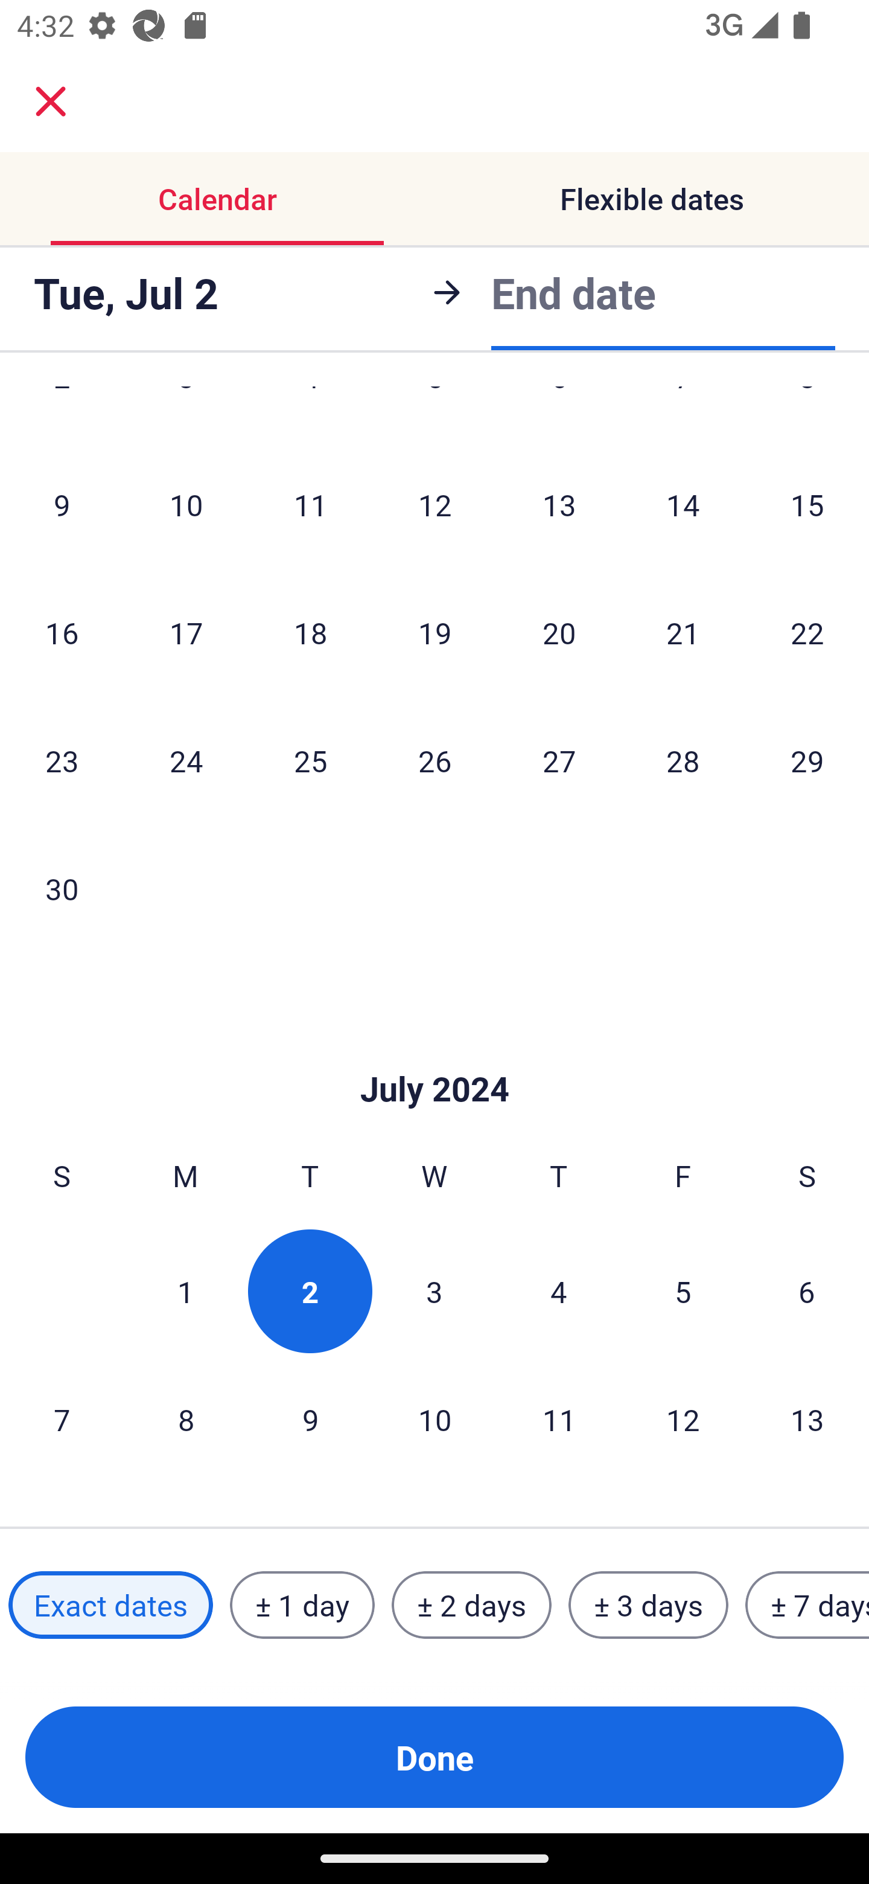 The height and width of the screenshot is (1884, 869). I want to click on 21 Friday, June 21, 2024, so click(683, 633).